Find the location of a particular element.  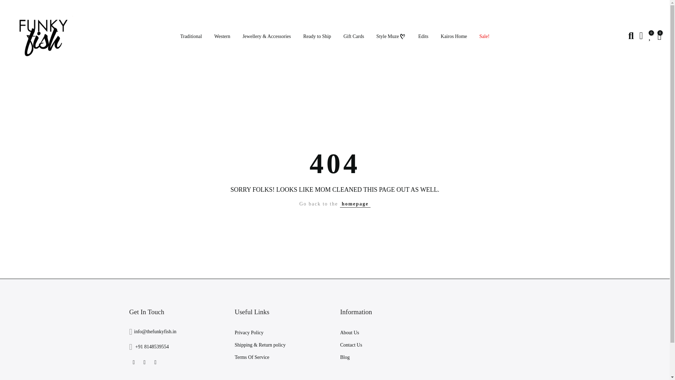

Ready to Ship is located at coordinates (317, 37).